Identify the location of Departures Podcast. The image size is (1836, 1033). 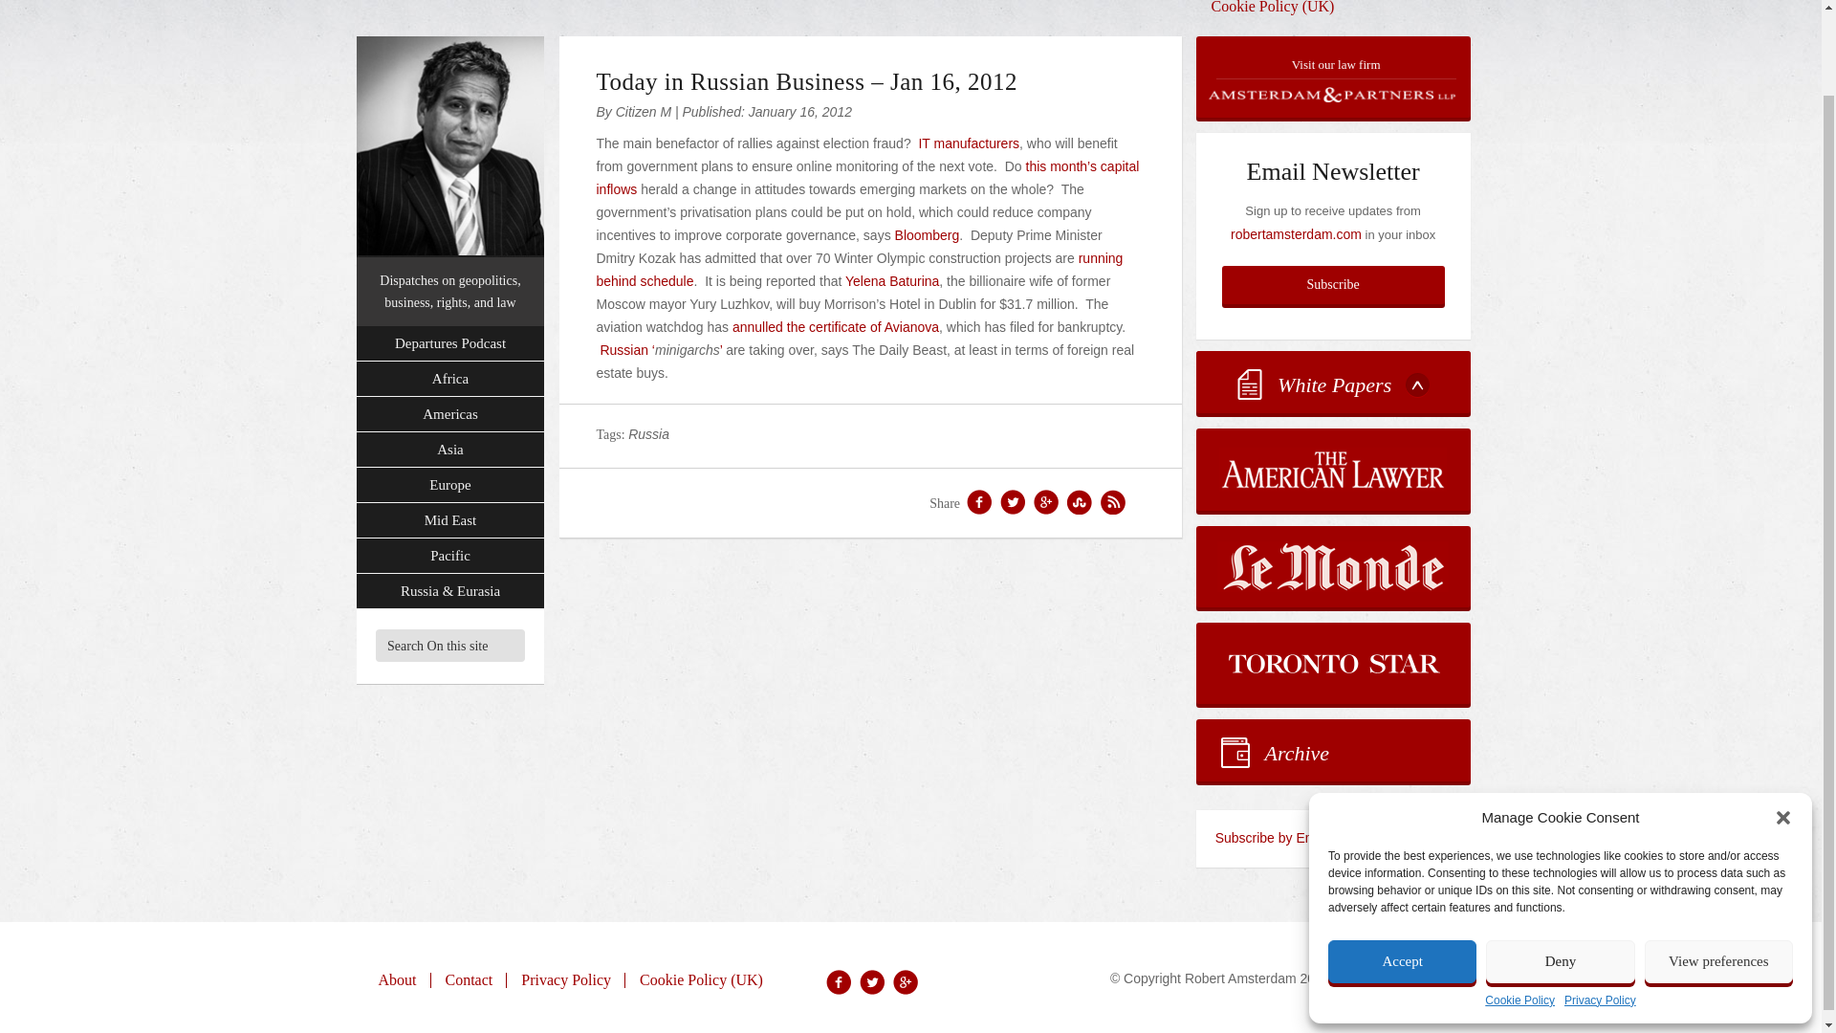
(449, 344).